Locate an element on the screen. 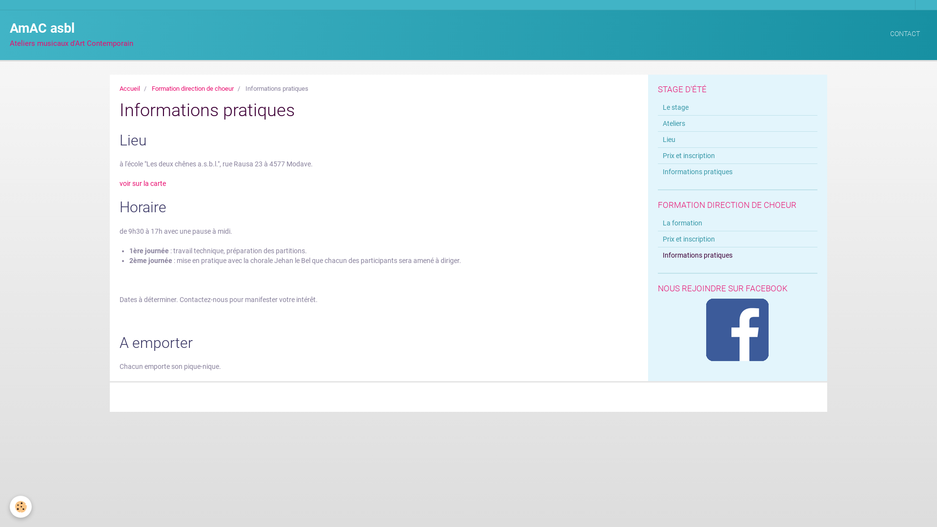 This screenshot has height=527, width=937. La formation is located at coordinates (738, 223).